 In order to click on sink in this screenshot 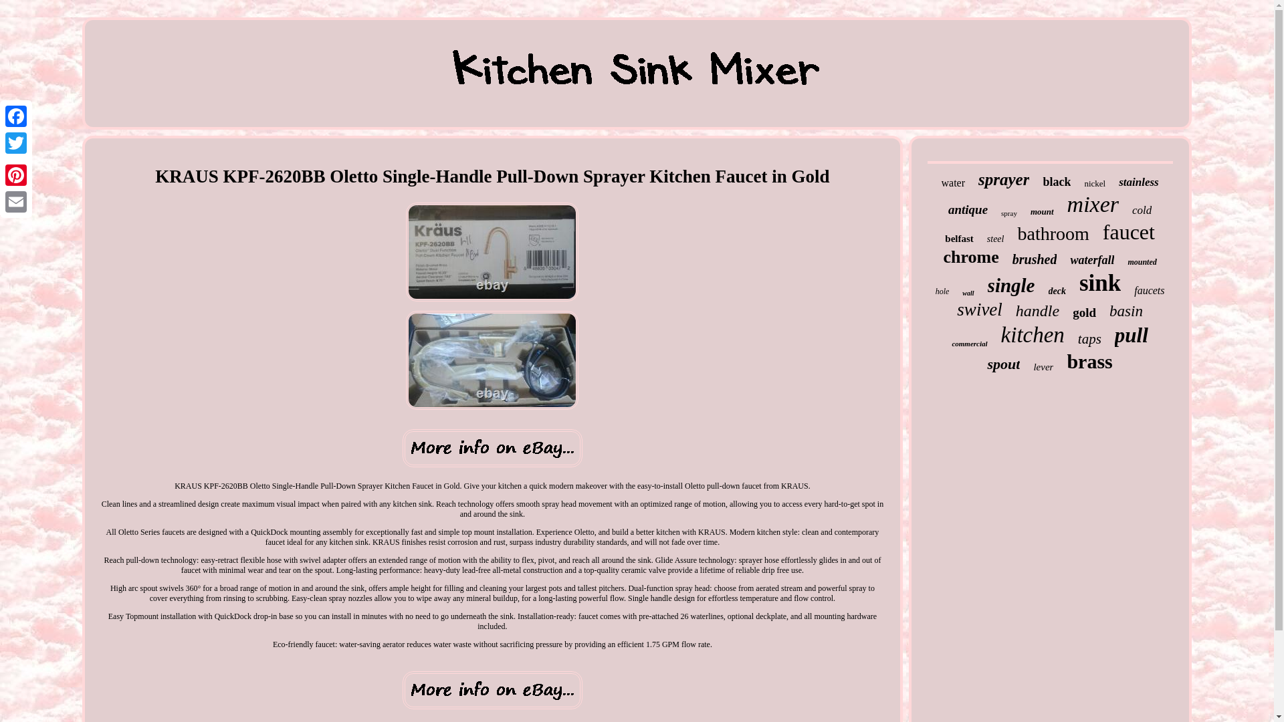, I will do `click(1100, 283)`.